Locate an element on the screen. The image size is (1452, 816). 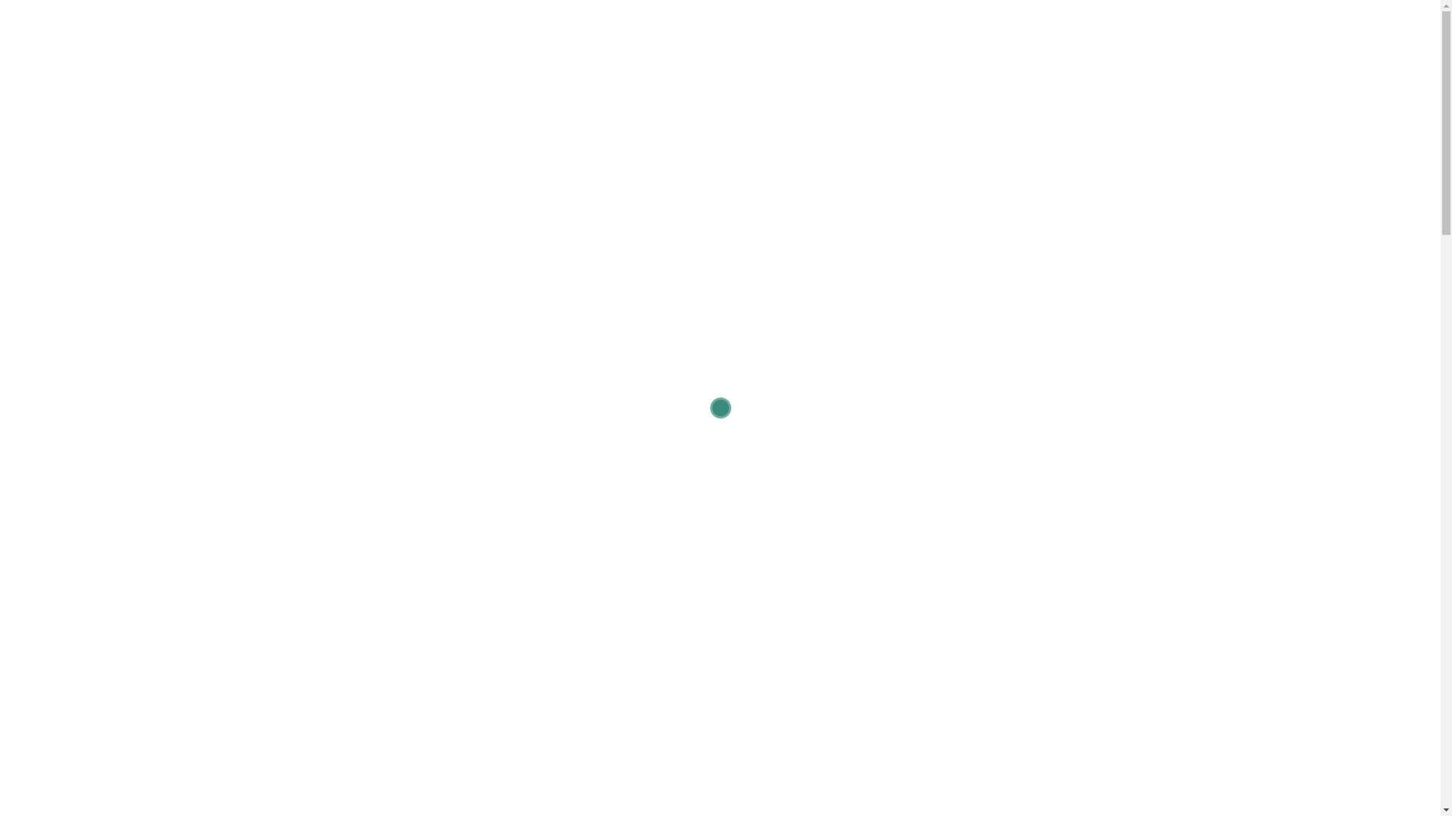
Food is located at coordinates (1125, 478).